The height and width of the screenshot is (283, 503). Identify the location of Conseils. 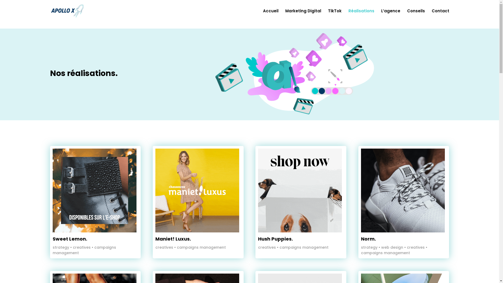
(416, 16).